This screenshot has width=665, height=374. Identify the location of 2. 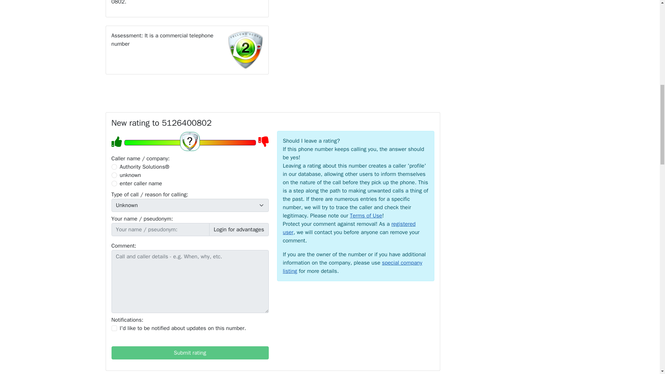
(114, 175).